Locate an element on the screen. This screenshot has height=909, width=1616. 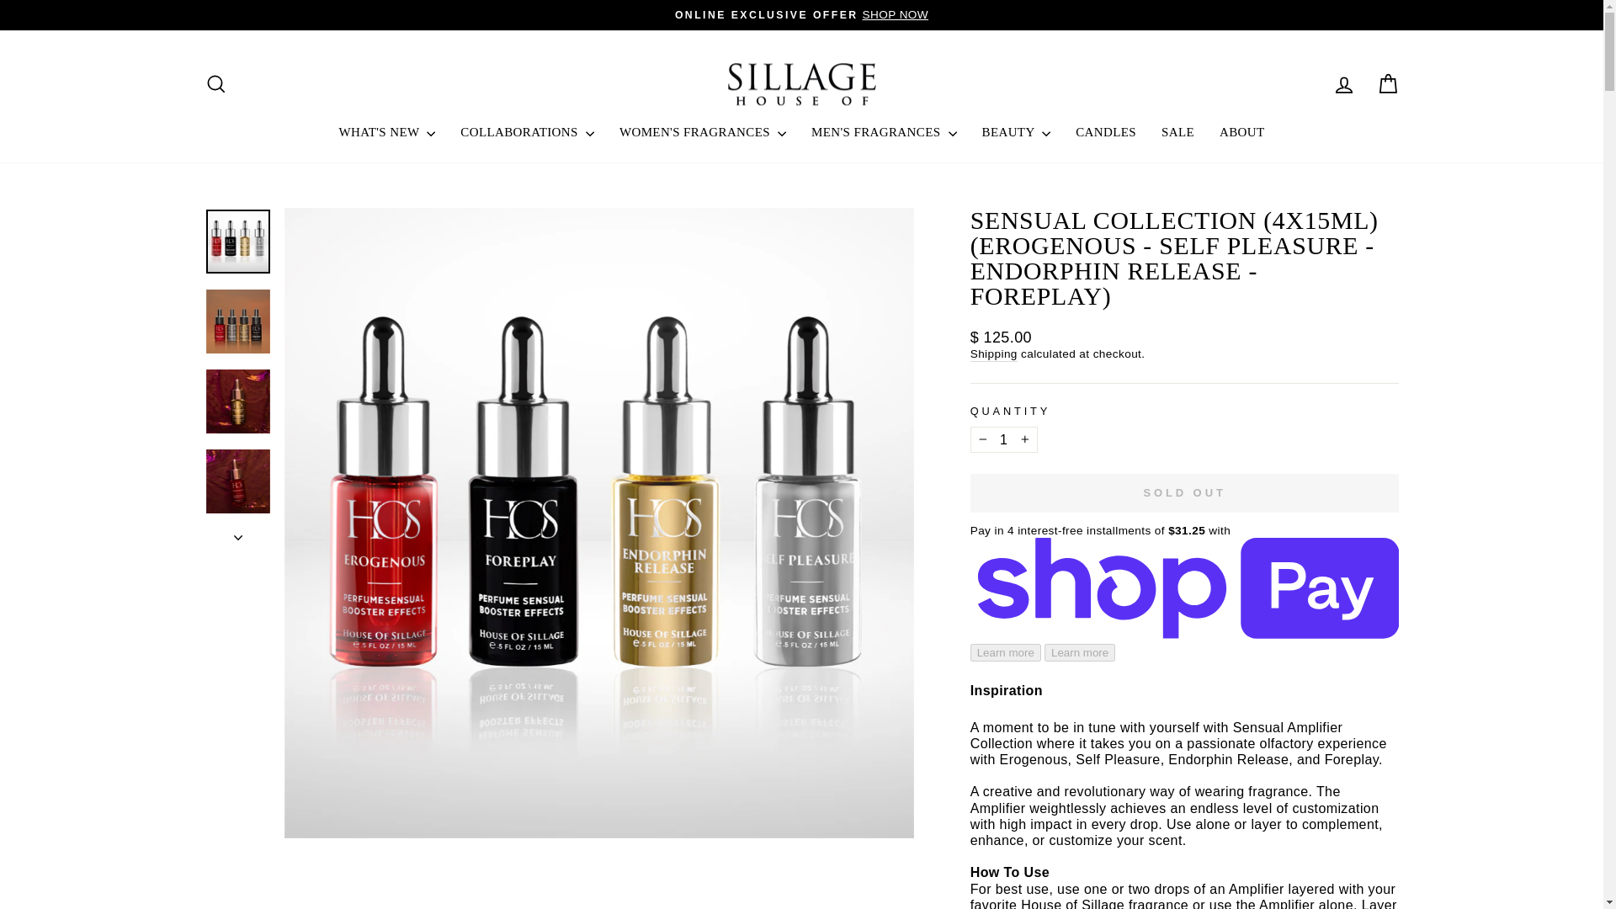
ICON-SEARCH is located at coordinates (215, 84).